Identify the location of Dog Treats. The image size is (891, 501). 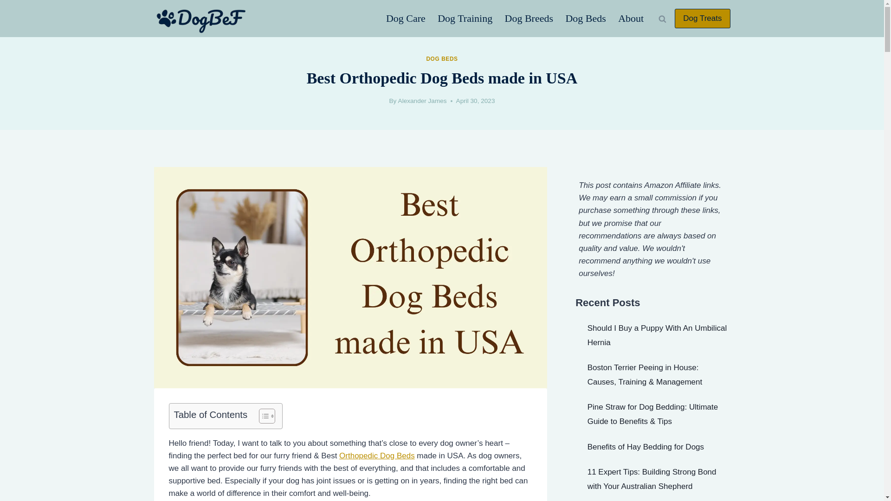
(702, 19).